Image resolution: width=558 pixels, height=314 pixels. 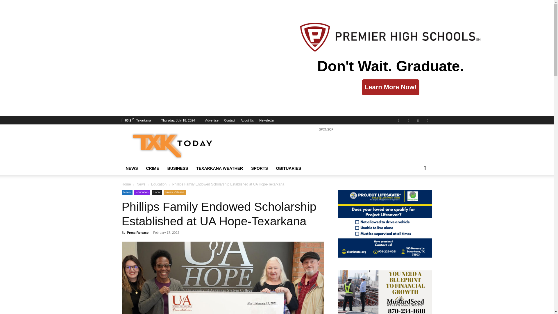 What do you see at coordinates (416, 191) in the screenshot?
I see `Search` at bounding box center [416, 191].